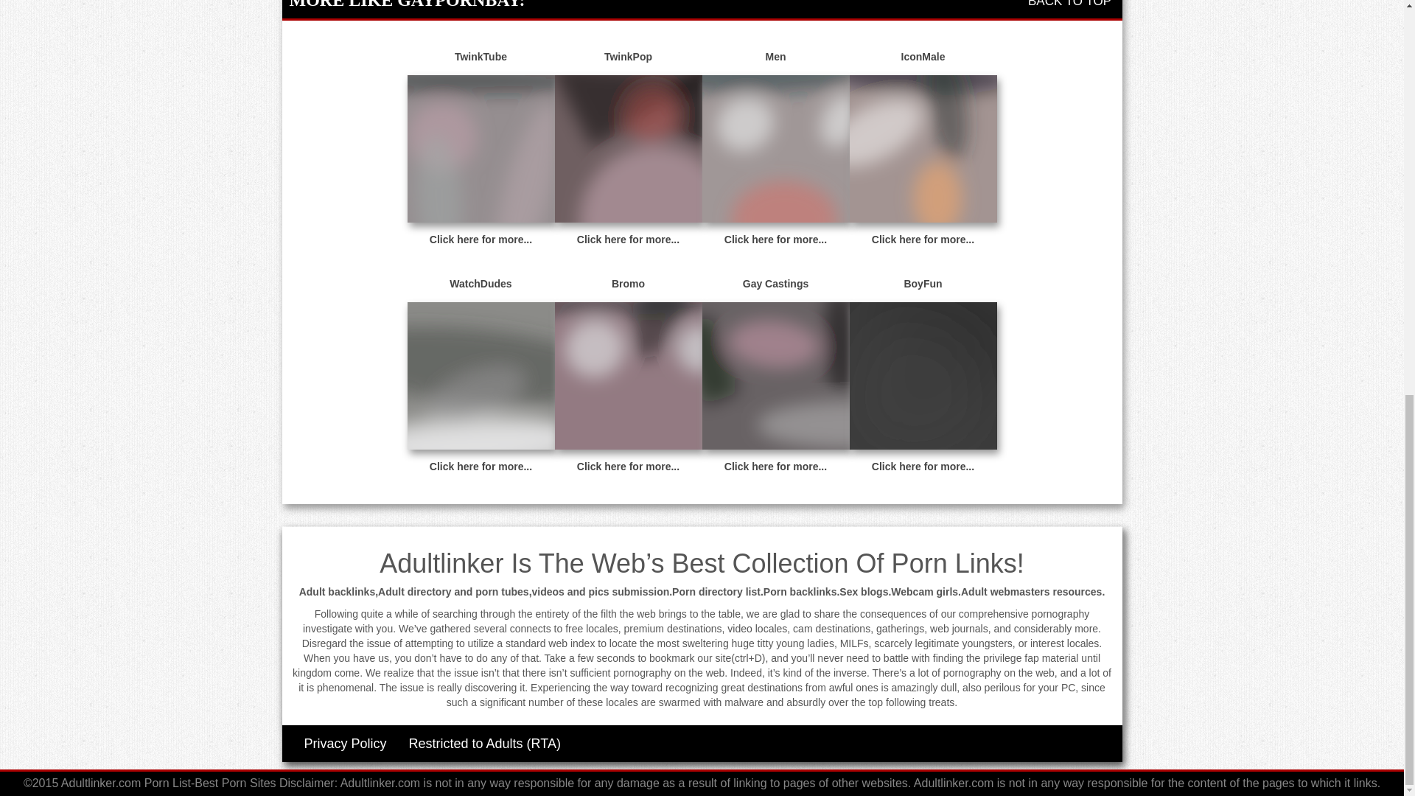 Image resolution: width=1415 pixels, height=796 pixels. What do you see at coordinates (775, 57) in the screenshot?
I see `Men` at bounding box center [775, 57].